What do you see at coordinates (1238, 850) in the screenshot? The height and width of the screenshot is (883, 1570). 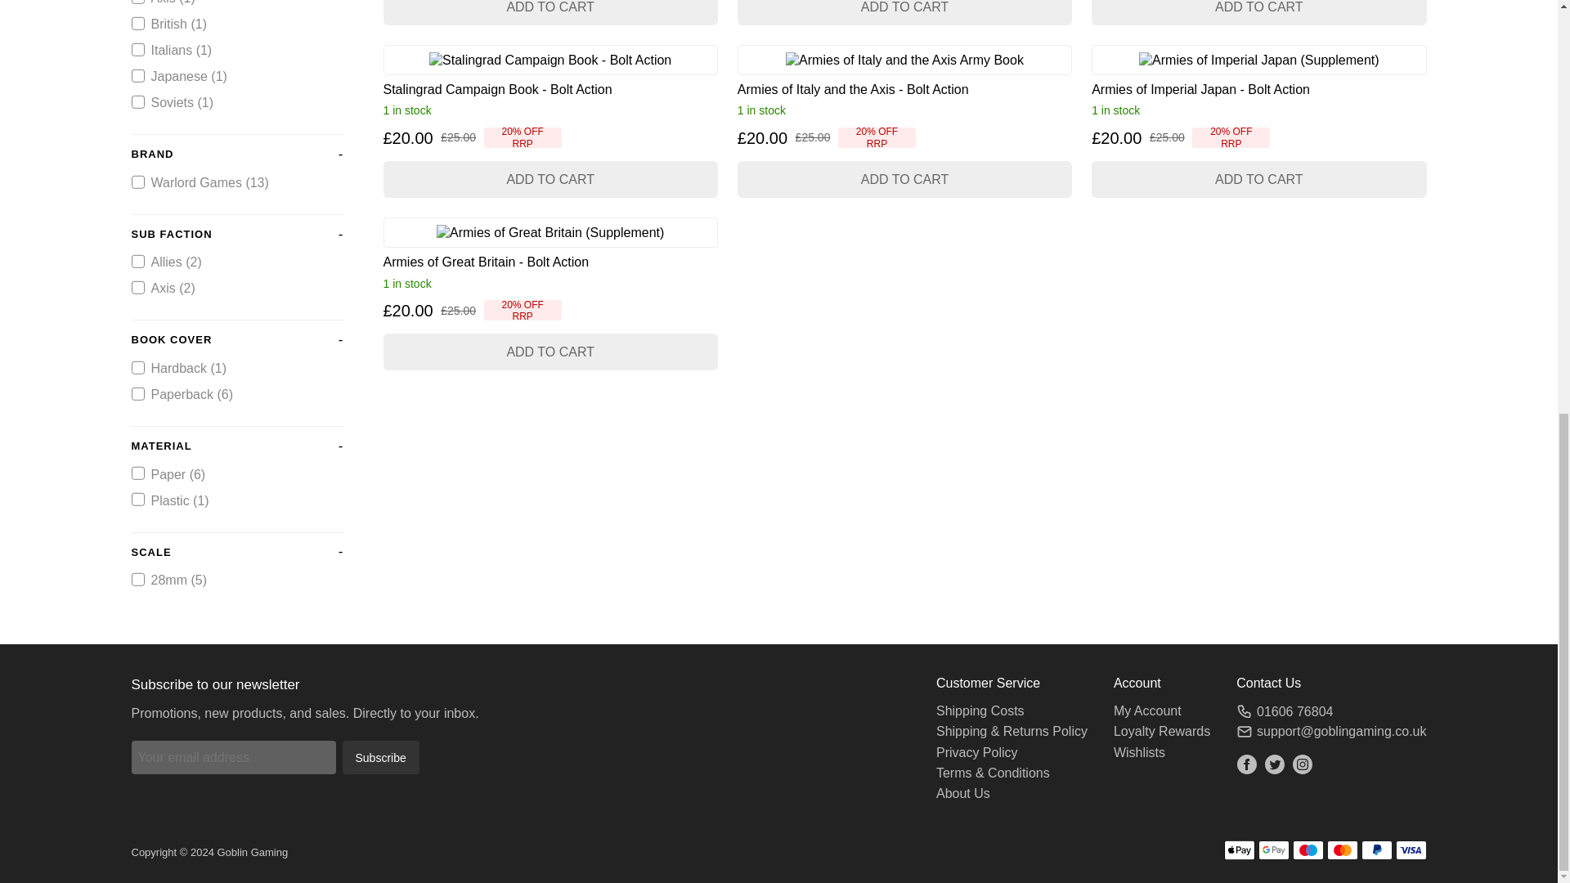 I see `Apple Pay` at bounding box center [1238, 850].